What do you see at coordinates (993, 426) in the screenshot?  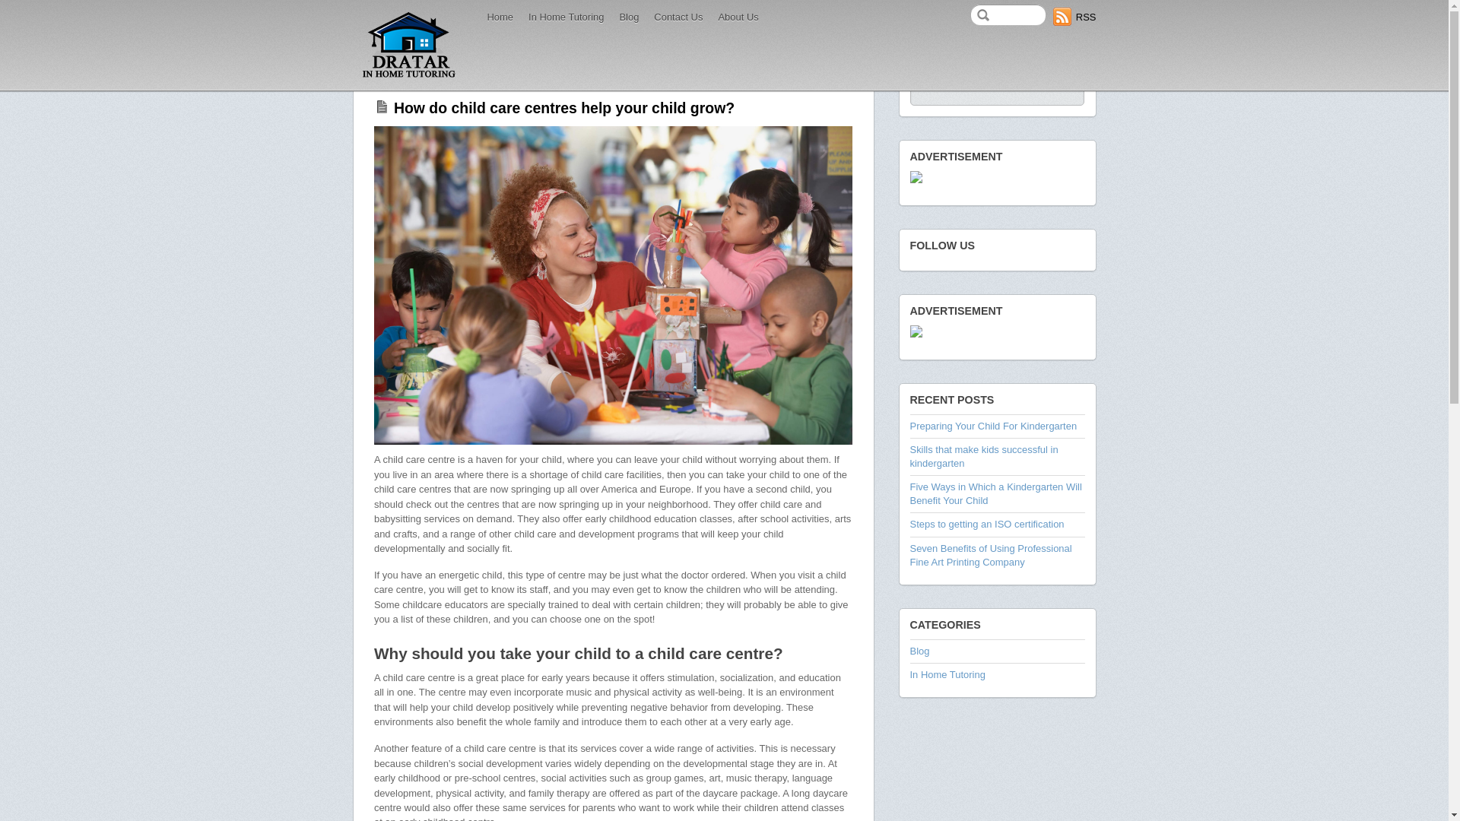 I see `Preparing Your Child For Kindergarten` at bounding box center [993, 426].